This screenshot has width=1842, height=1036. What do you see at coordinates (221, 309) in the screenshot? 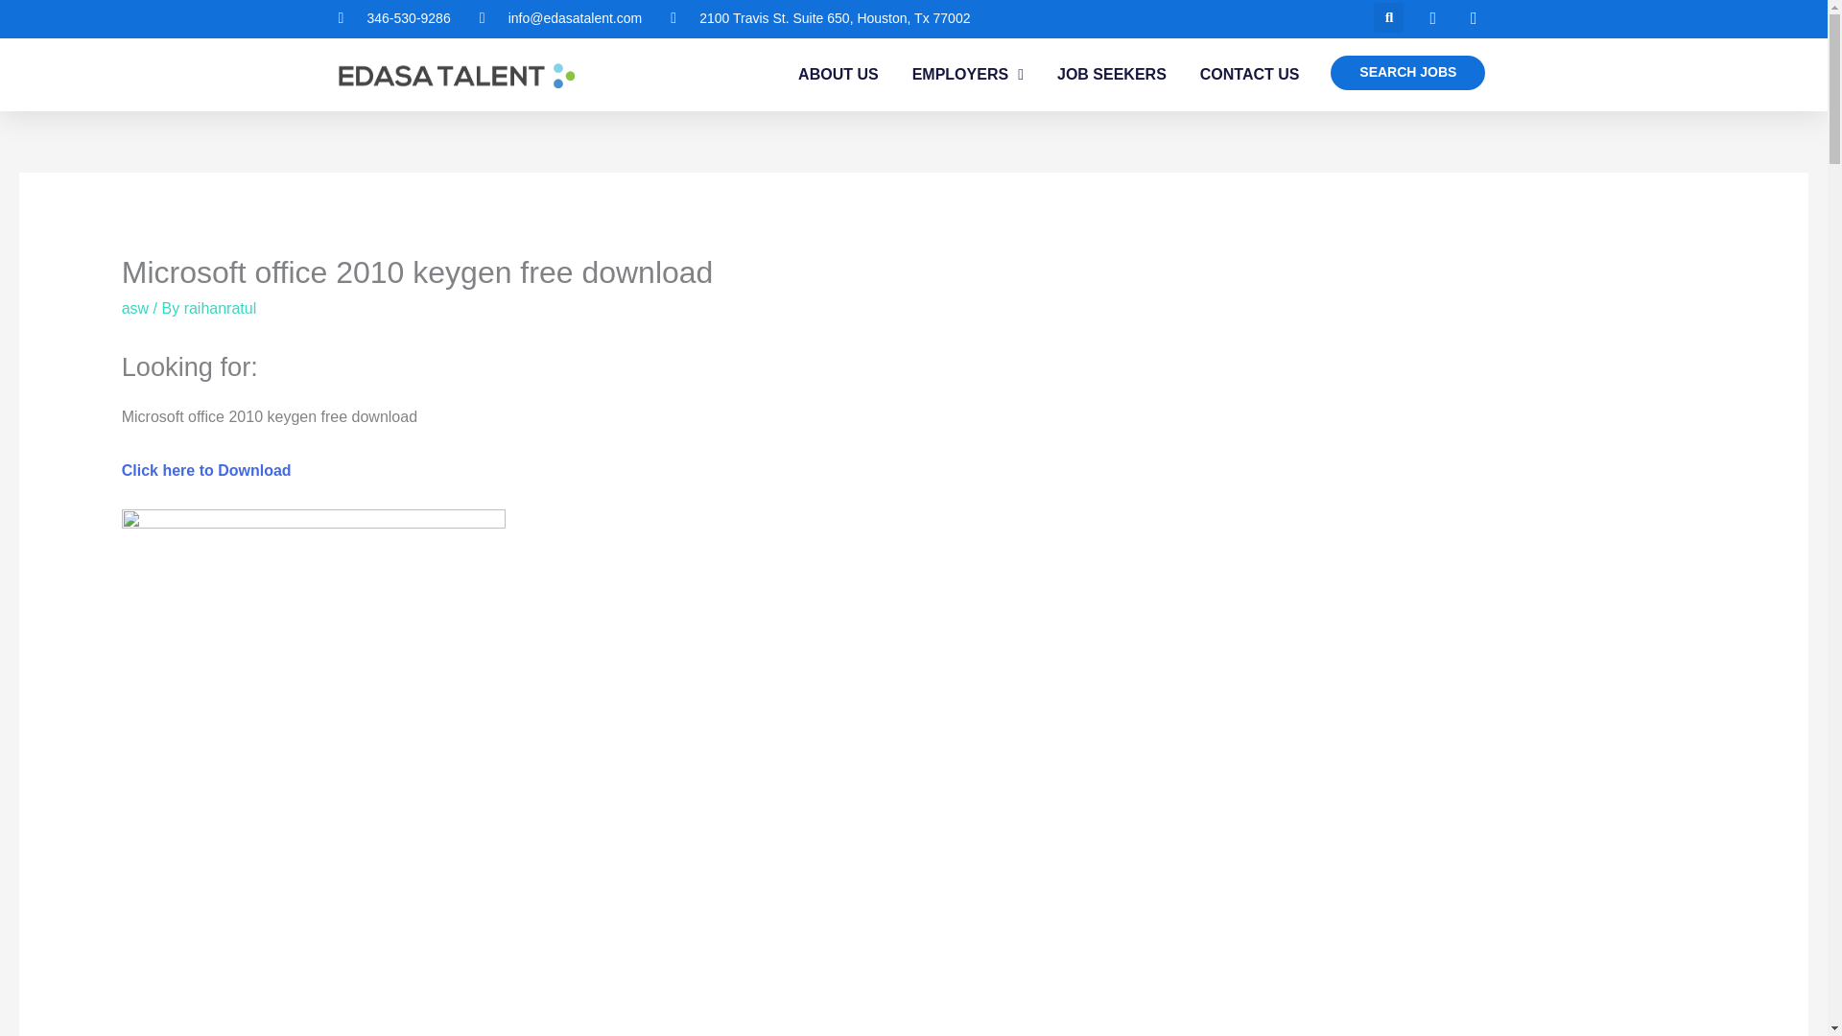
I see `raihanratul` at bounding box center [221, 309].